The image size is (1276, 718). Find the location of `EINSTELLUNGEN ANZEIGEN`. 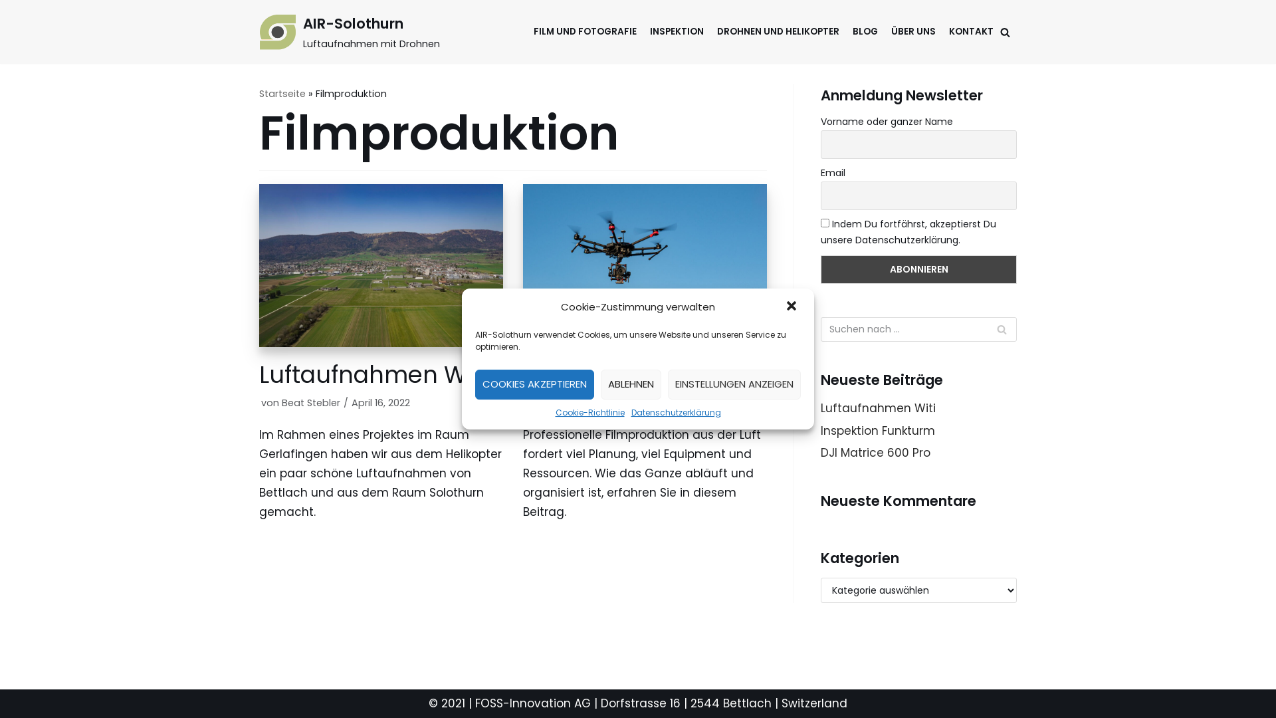

EINSTELLUNGEN ANZEIGEN is located at coordinates (734, 384).